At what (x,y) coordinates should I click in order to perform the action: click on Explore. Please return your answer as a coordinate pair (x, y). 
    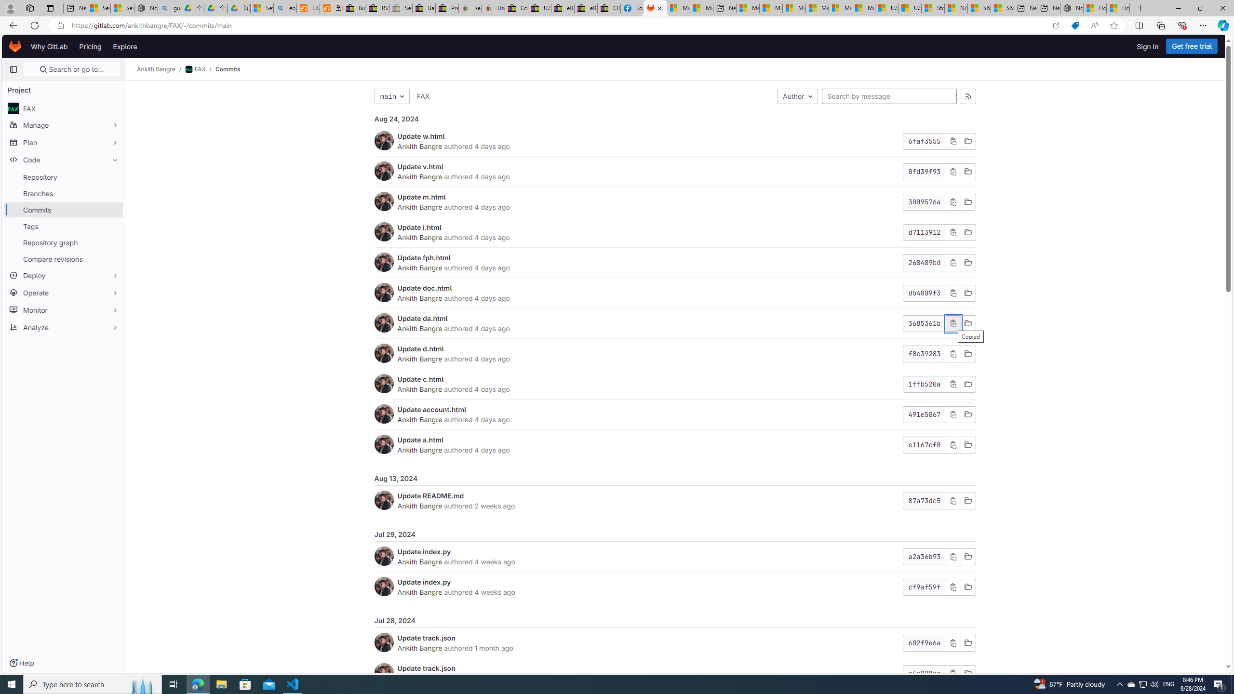
    Looking at the image, I should click on (124, 46).